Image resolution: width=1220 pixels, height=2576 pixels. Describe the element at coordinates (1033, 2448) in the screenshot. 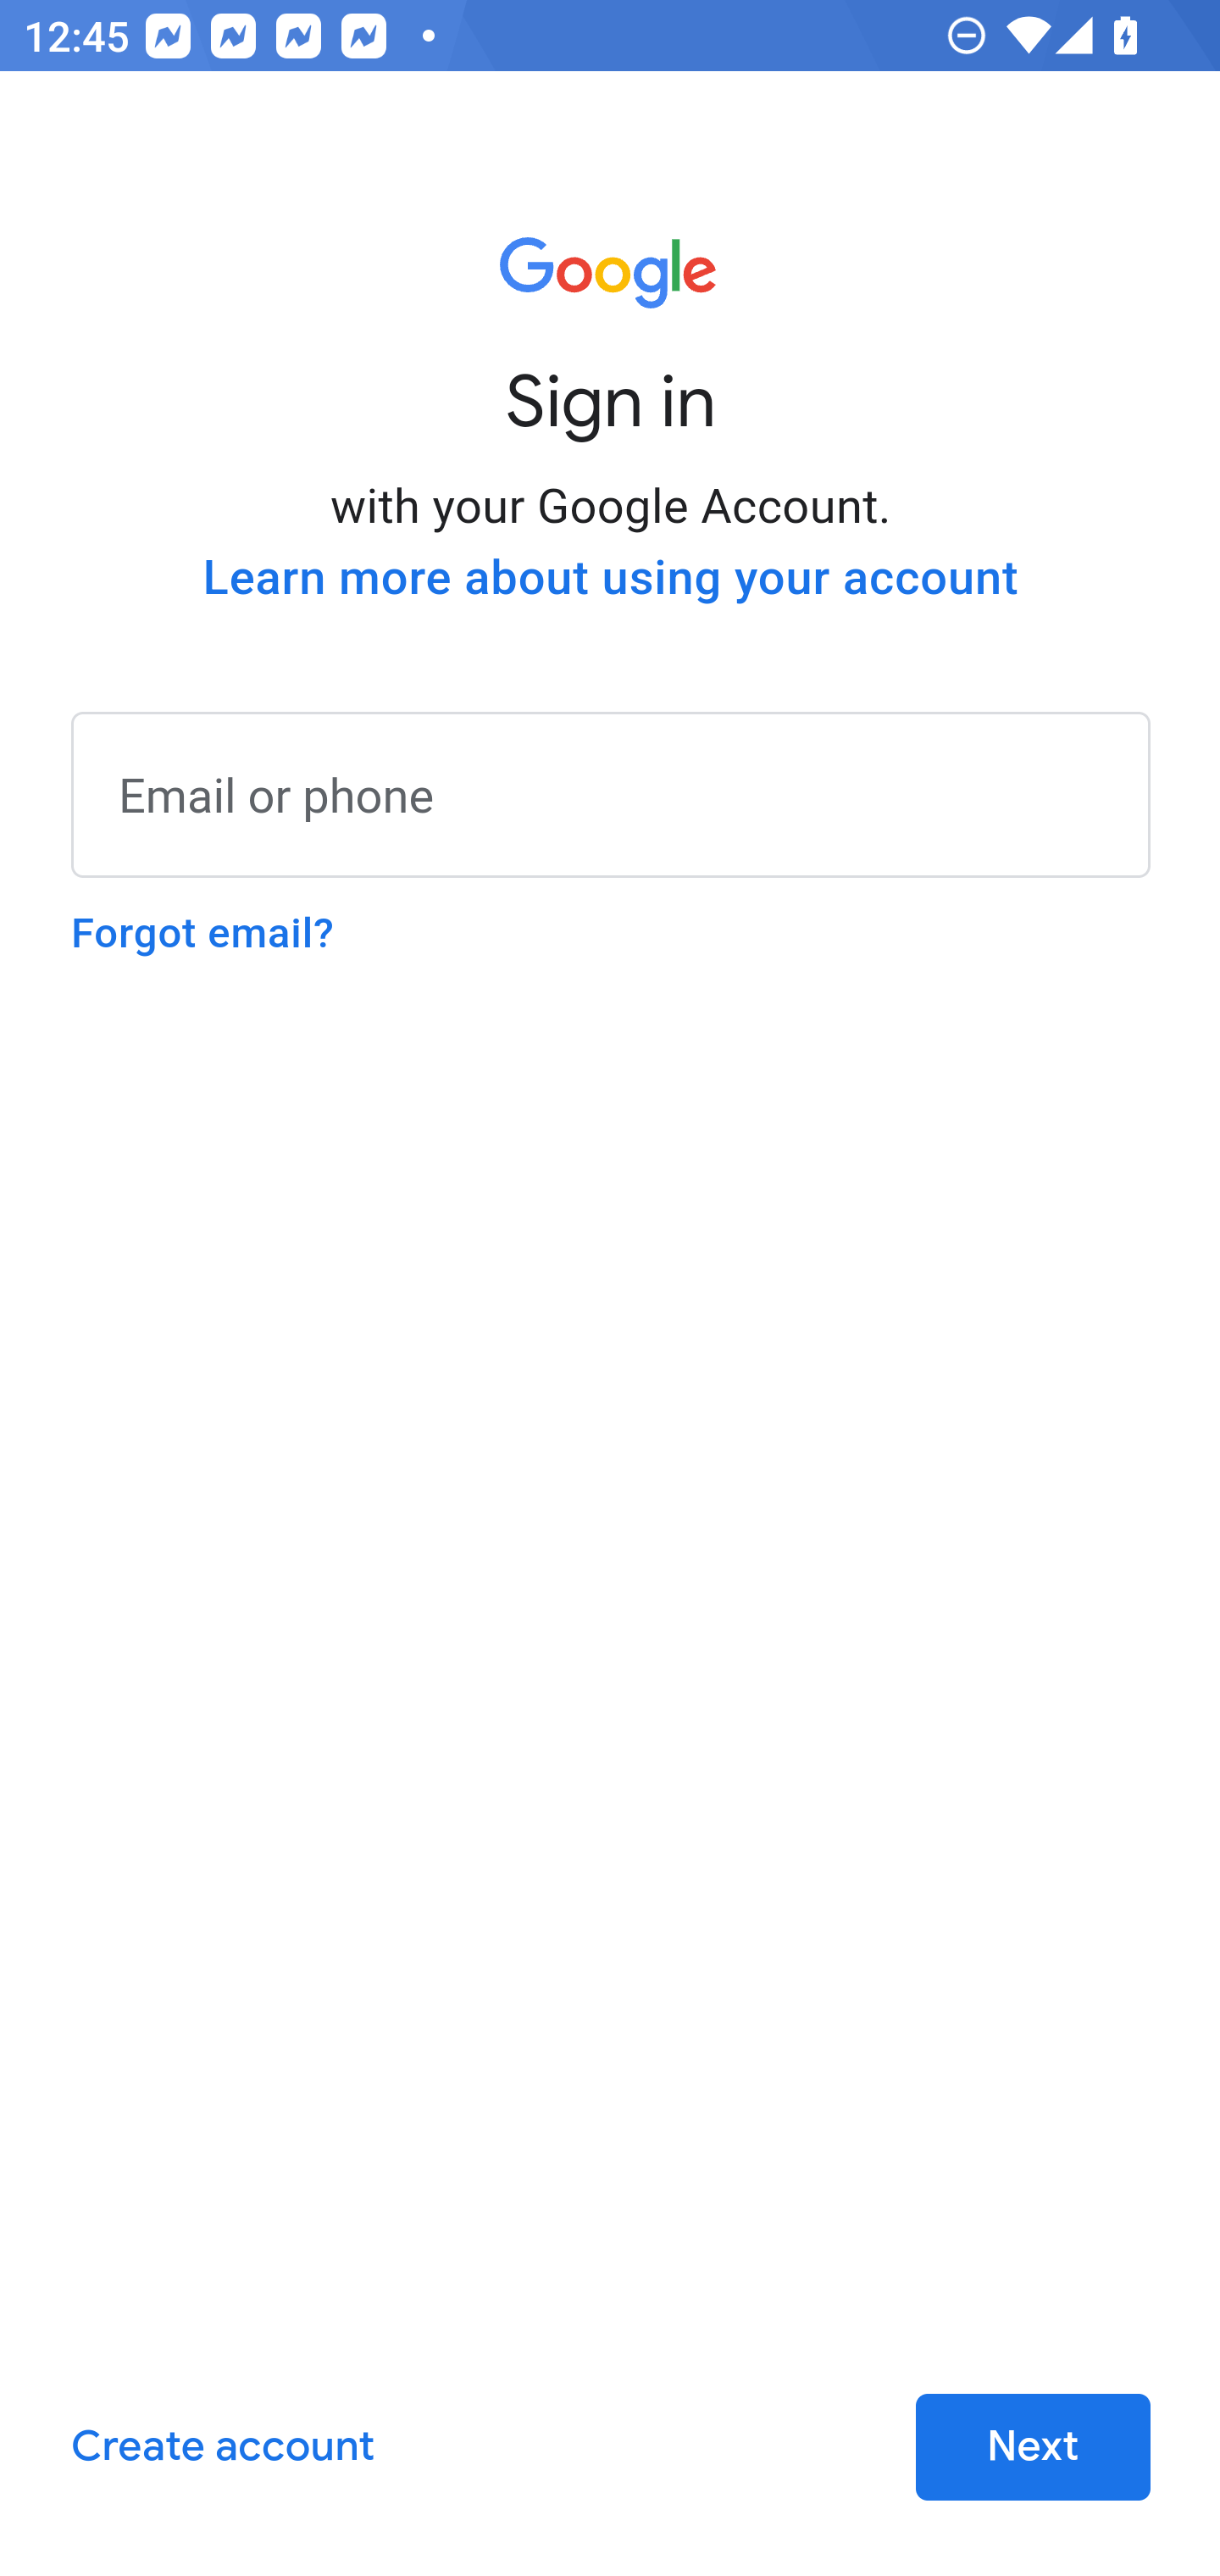

I see `Next` at that location.